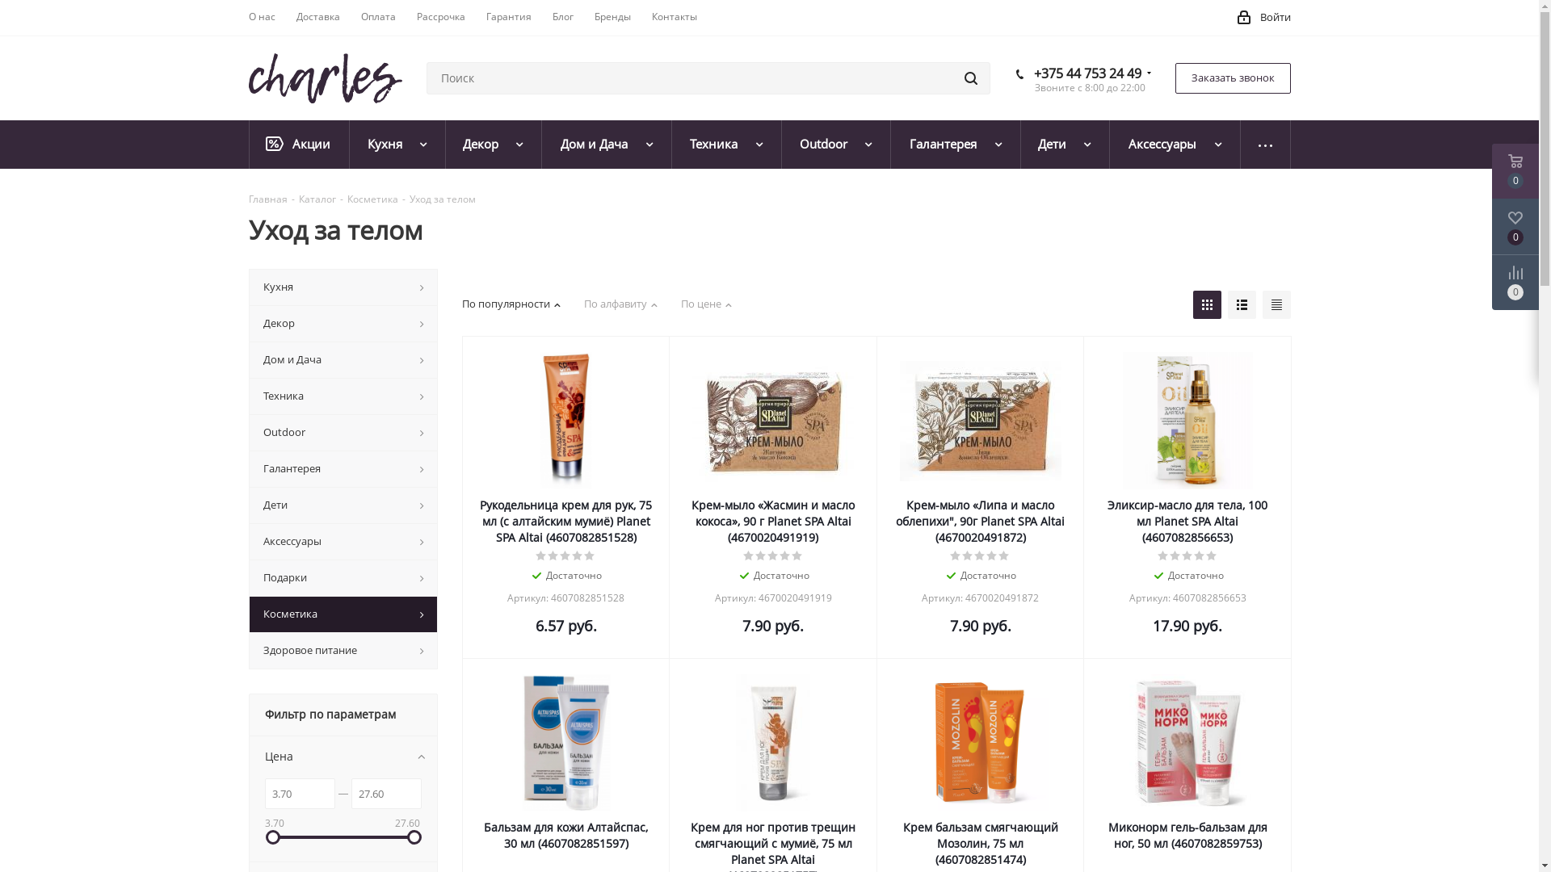 This screenshot has width=1551, height=872. What do you see at coordinates (981, 556) in the screenshot?
I see `3` at bounding box center [981, 556].